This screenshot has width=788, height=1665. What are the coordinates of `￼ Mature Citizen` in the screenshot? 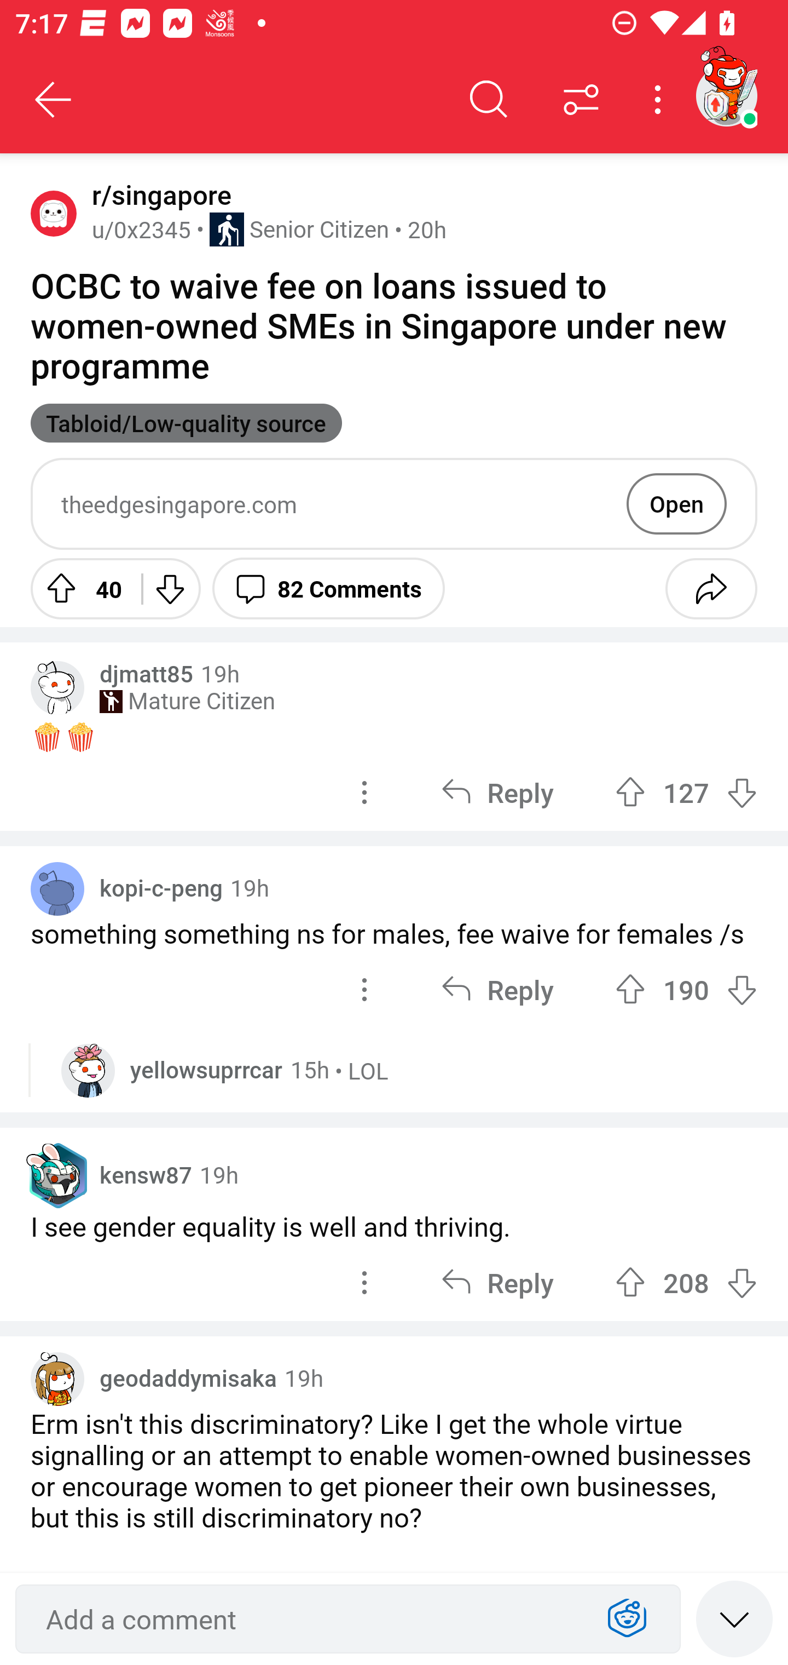 It's located at (187, 701).